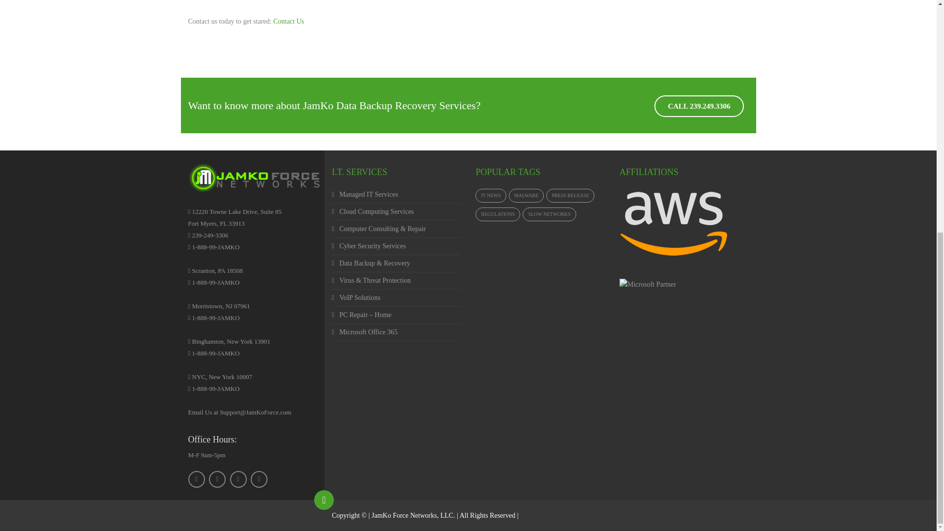 The height and width of the screenshot is (531, 944). I want to click on Back to top, so click(324, 500).